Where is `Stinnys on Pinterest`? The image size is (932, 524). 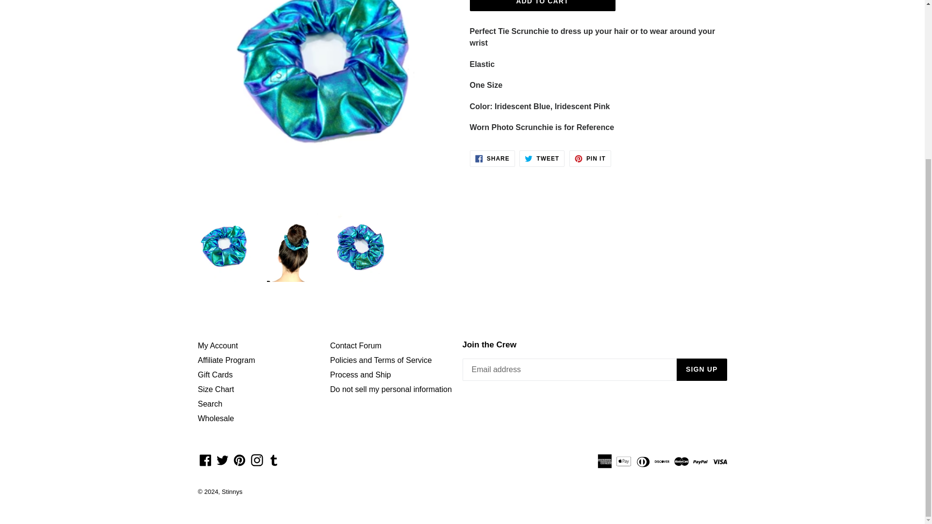
Stinnys on Pinterest is located at coordinates (239, 460).